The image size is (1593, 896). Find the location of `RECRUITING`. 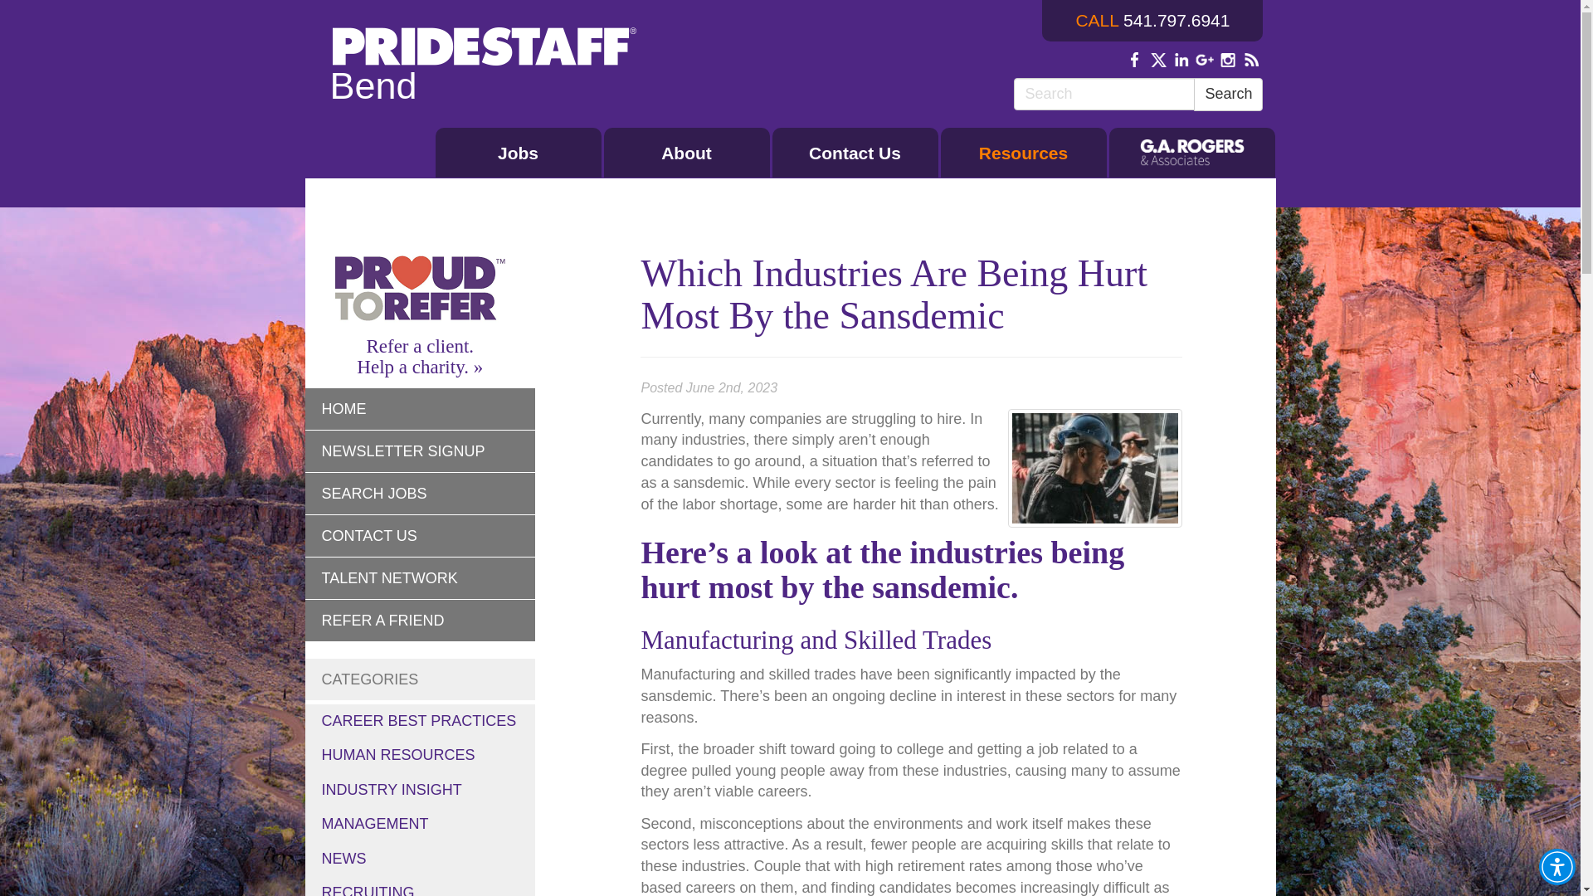

RECRUITING is located at coordinates (420, 886).